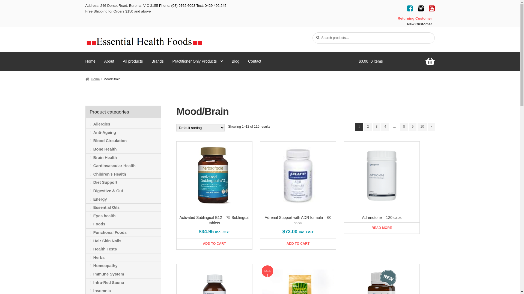  I want to click on ADD TO CART, so click(298, 244).